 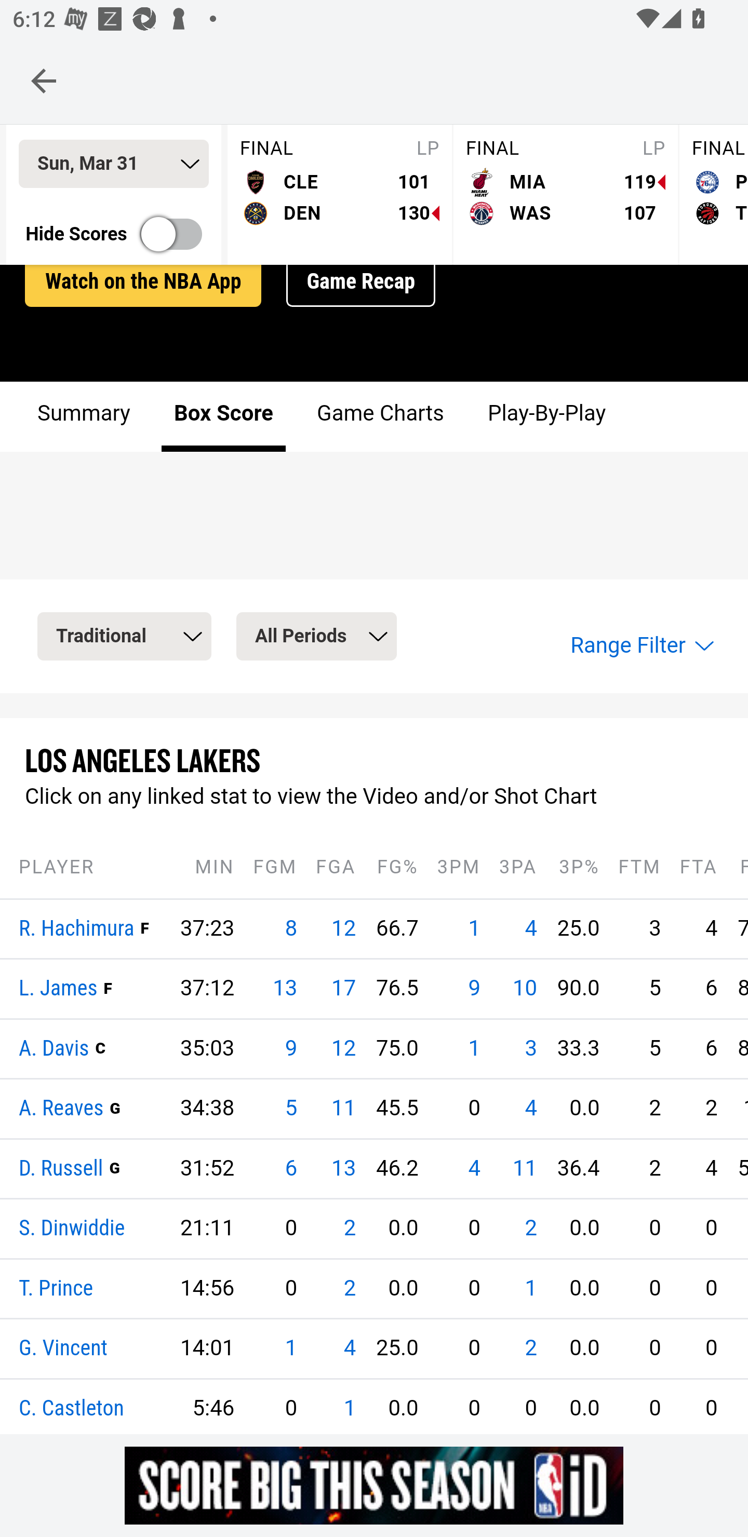 What do you see at coordinates (290, 1110) in the screenshot?
I see `5` at bounding box center [290, 1110].